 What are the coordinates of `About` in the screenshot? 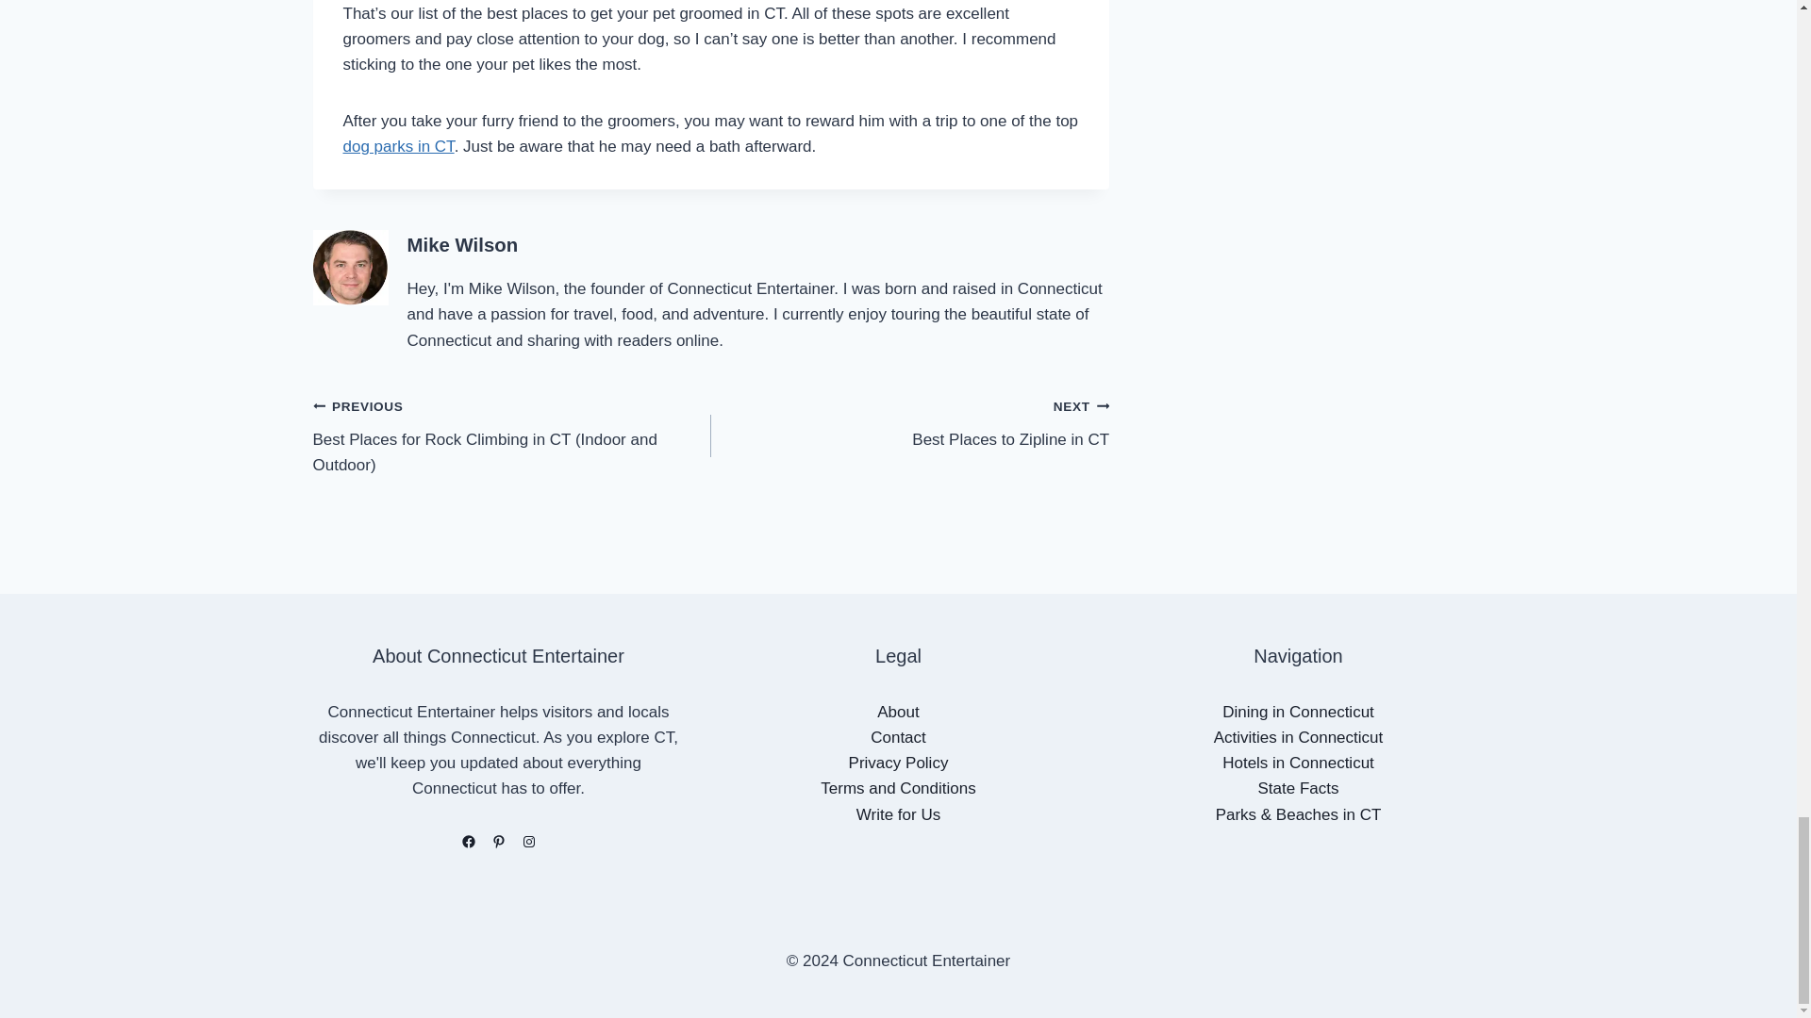 It's located at (1298, 712).